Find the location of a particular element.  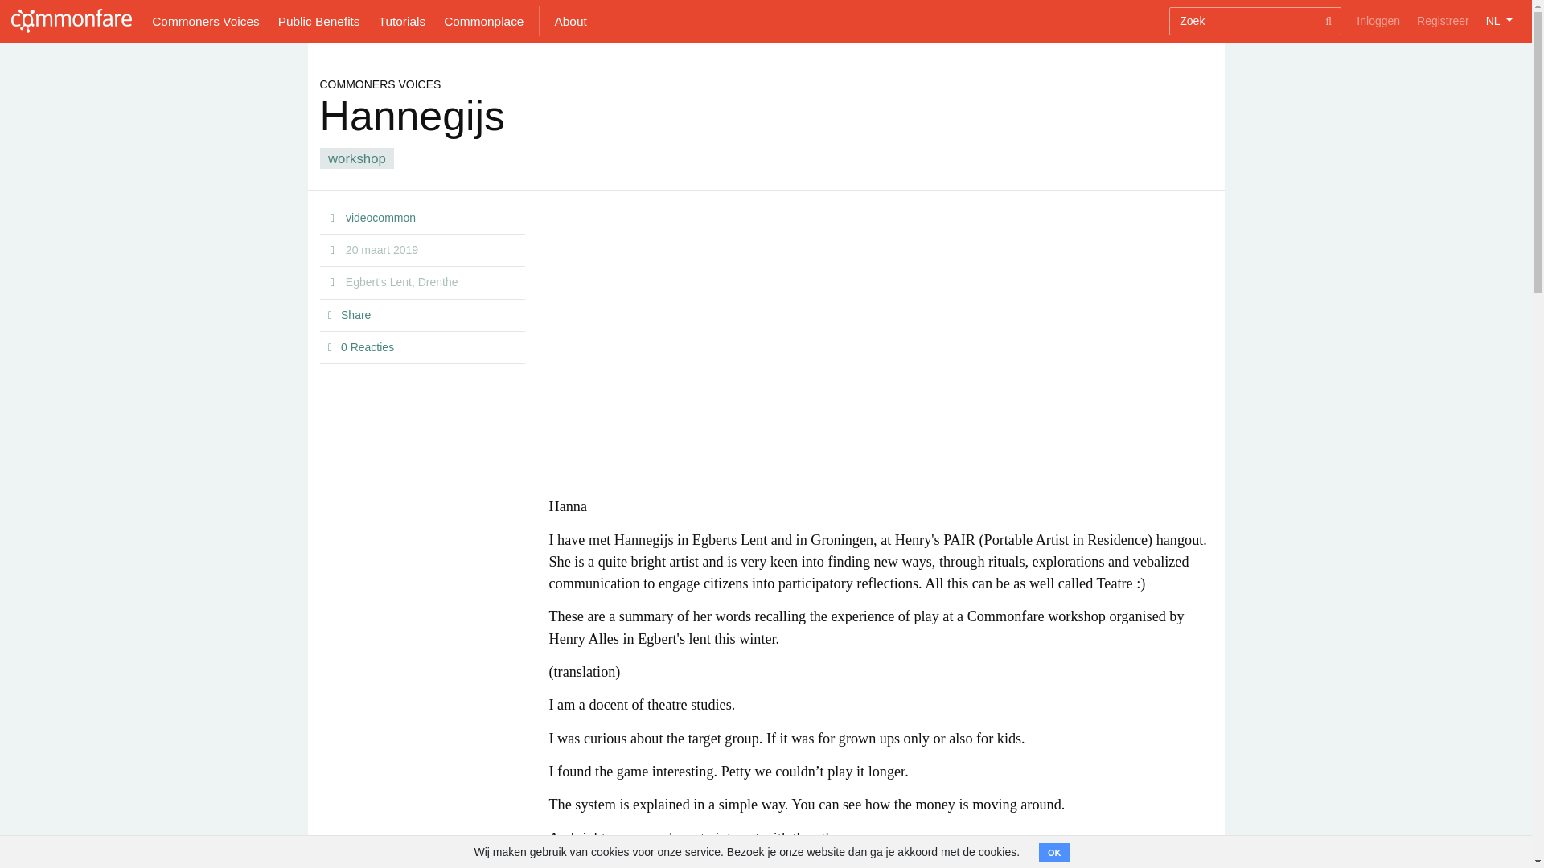

Commonplace is located at coordinates (484, 21).